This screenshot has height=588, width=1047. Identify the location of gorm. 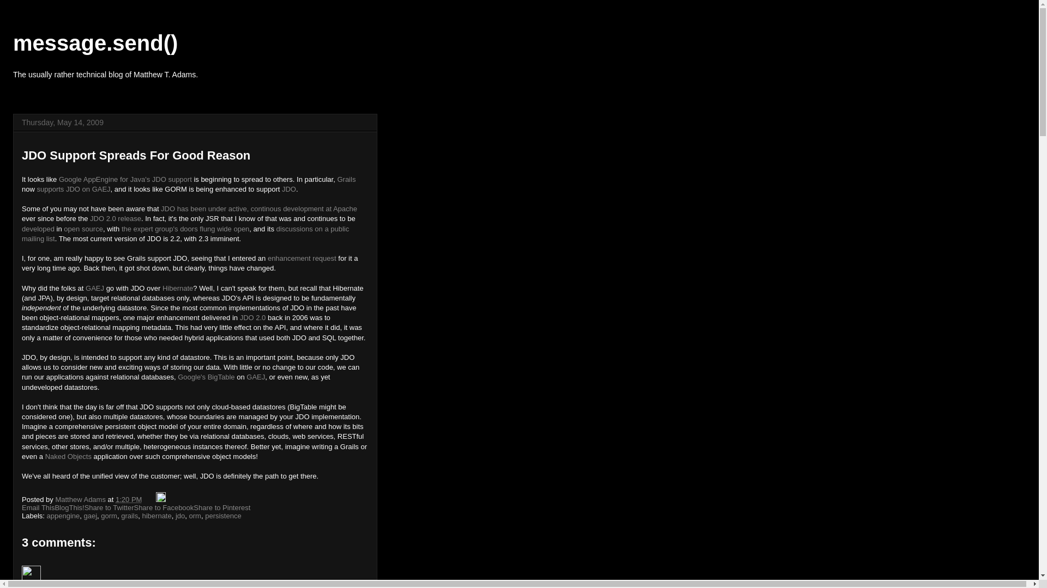
(109, 515).